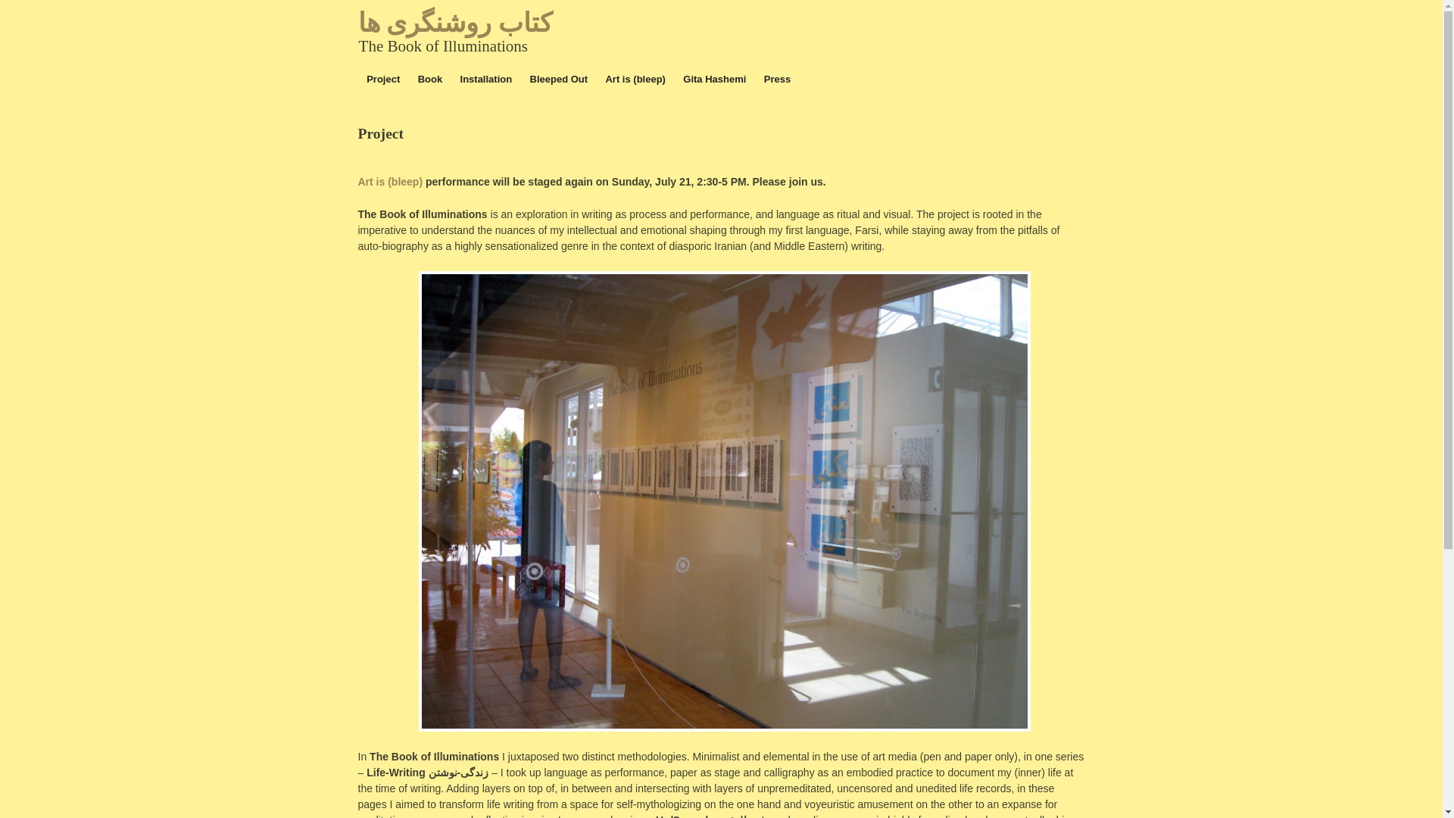  I want to click on Installation, so click(485, 79).